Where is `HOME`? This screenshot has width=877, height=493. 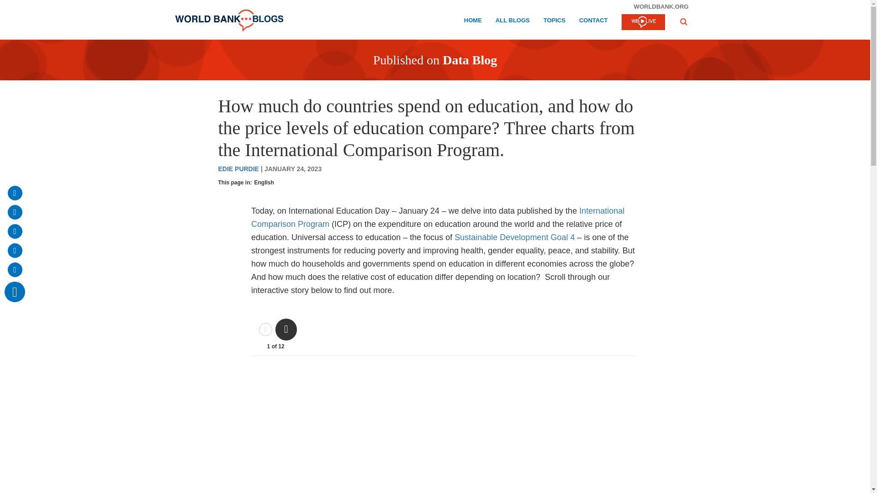 HOME is located at coordinates (472, 22).